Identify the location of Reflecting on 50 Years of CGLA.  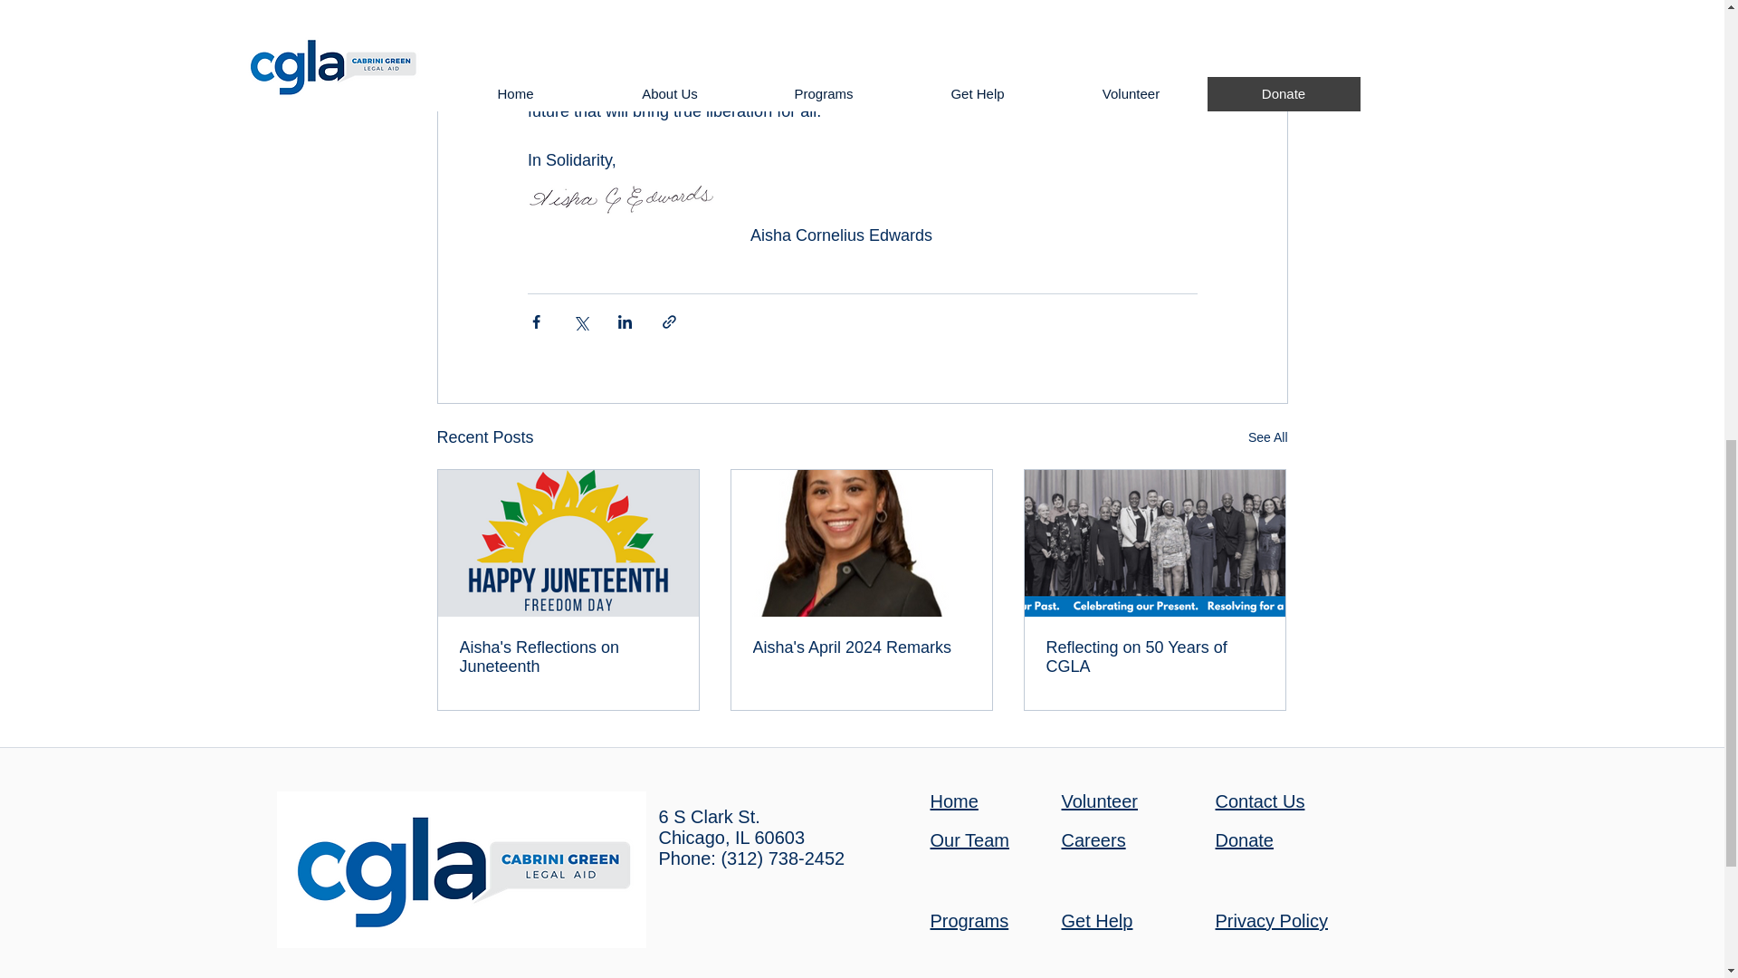
(1154, 657).